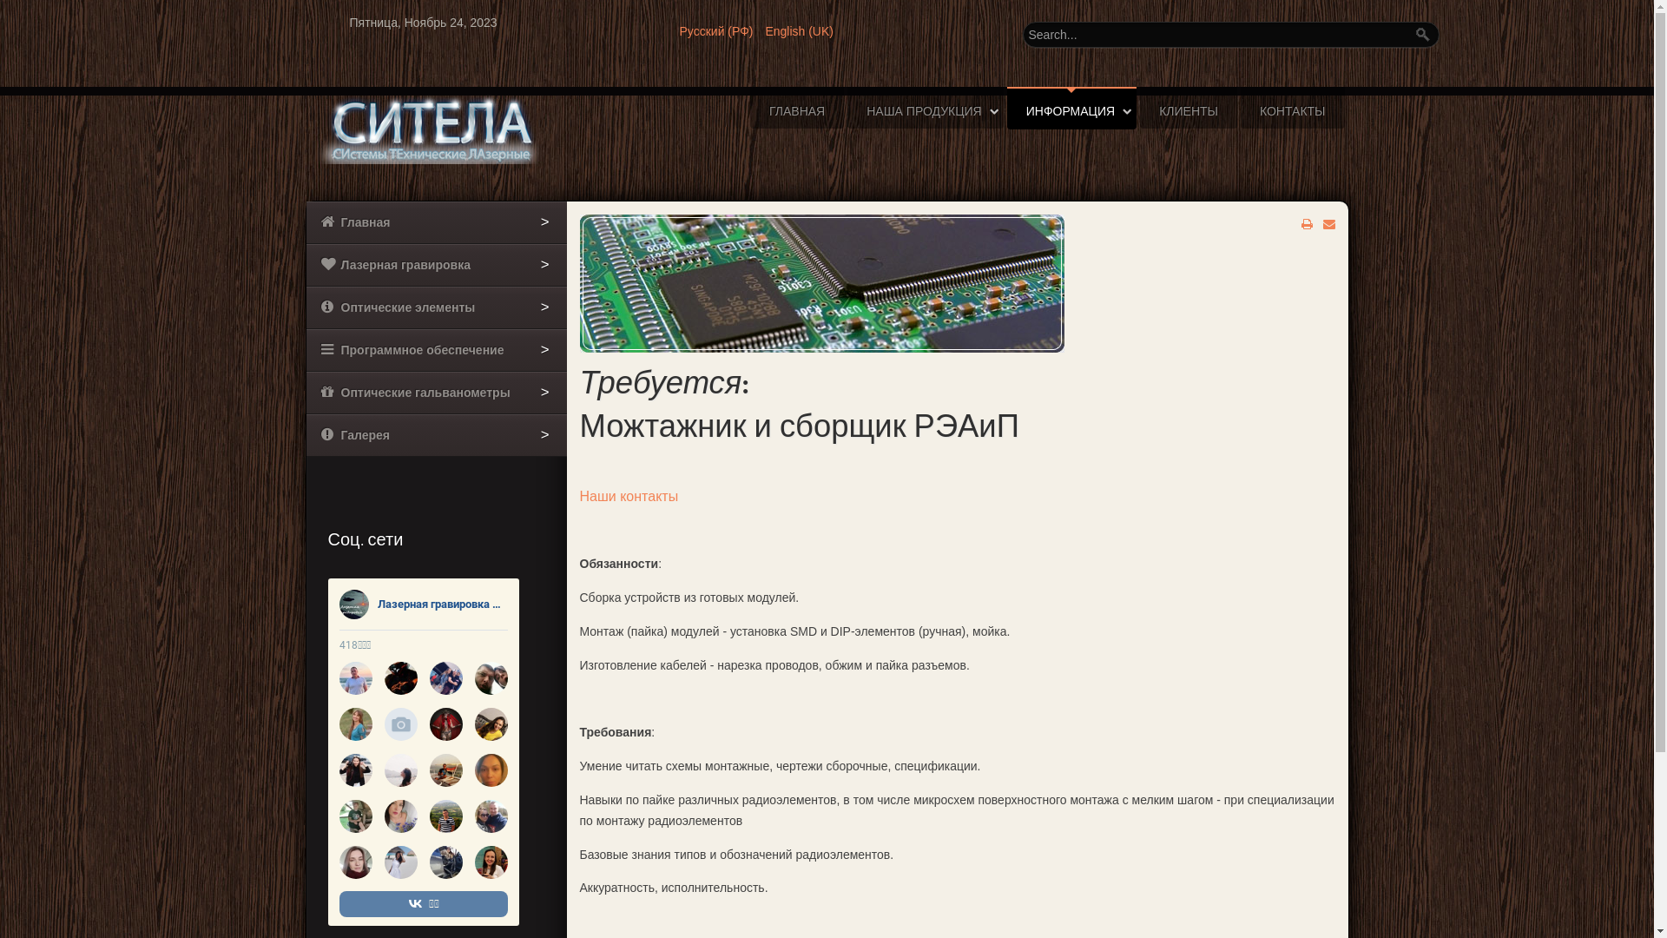 The width and height of the screenshot is (1667, 938). I want to click on English (UK), so click(799, 31).